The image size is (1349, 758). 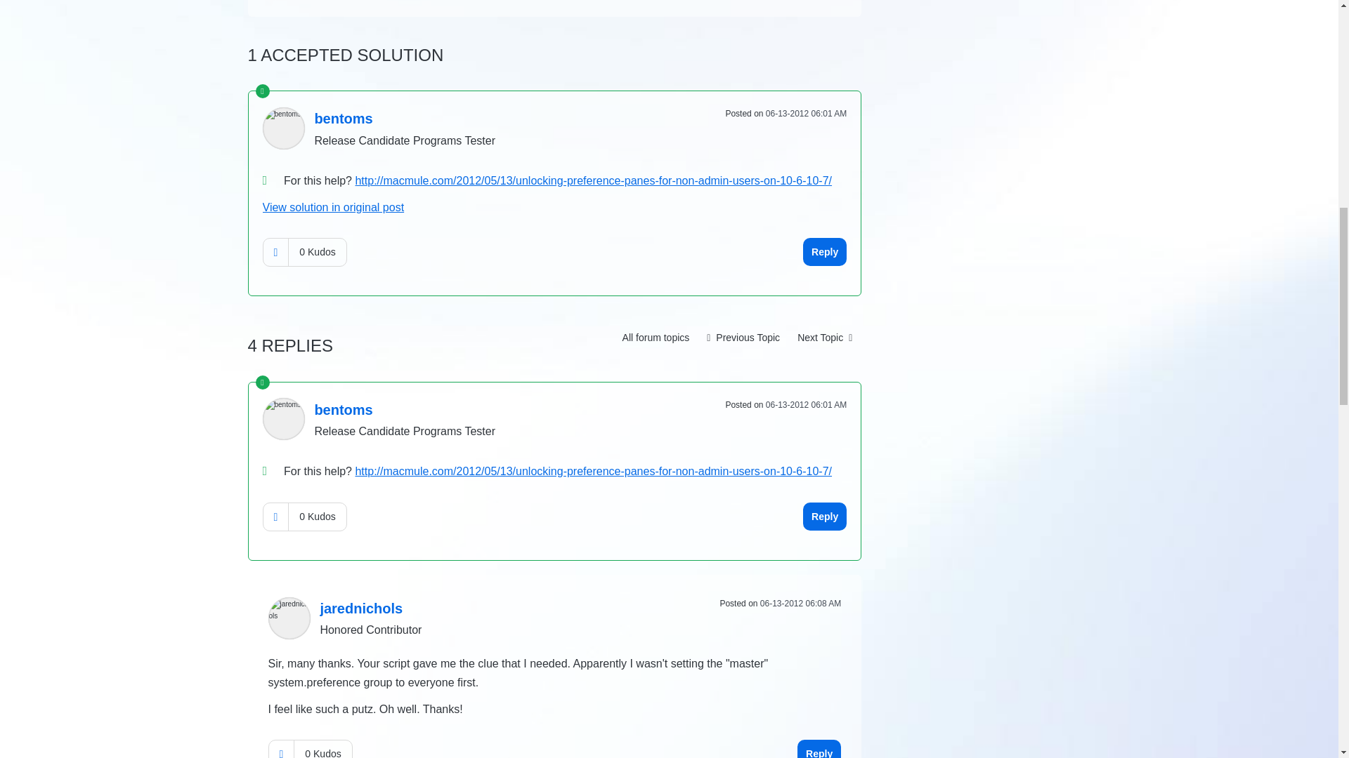 What do you see at coordinates (343, 118) in the screenshot?
I see `bentoms` at bounding box center [343, 118].